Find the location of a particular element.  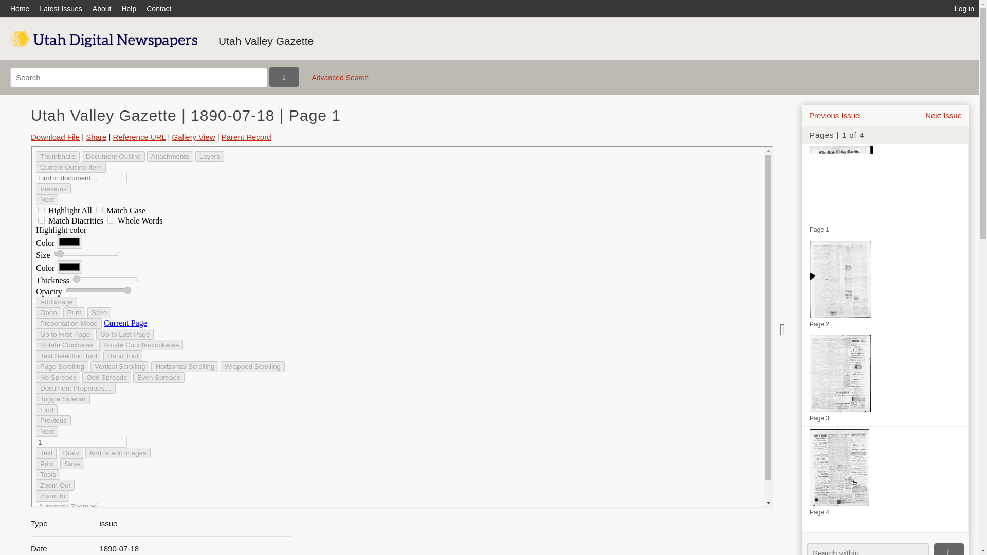

Advanced Search is located at coordinates (340, 81).